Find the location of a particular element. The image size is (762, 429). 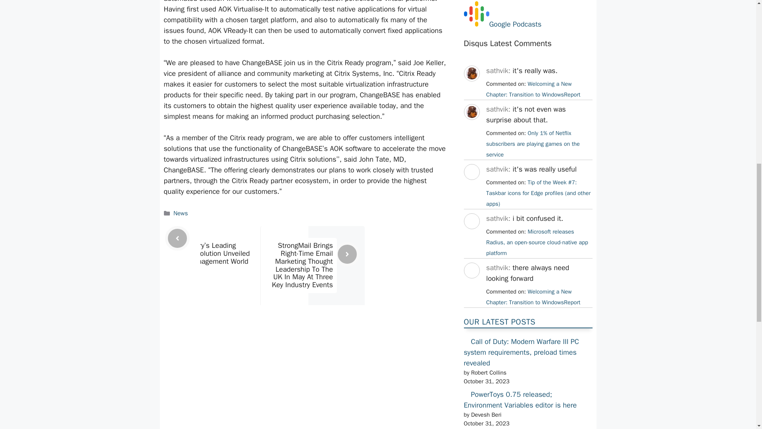

July 11, 2024 is located at coordinates (533, 144).